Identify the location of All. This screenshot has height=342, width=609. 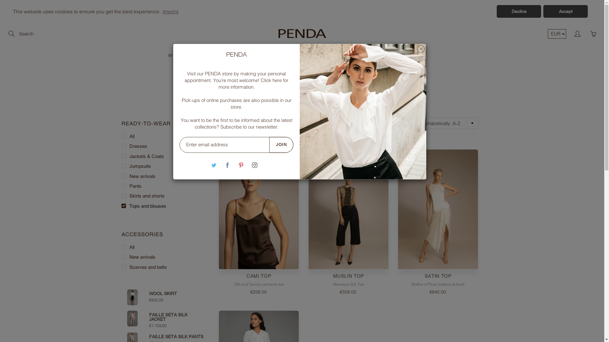
(163, 136).